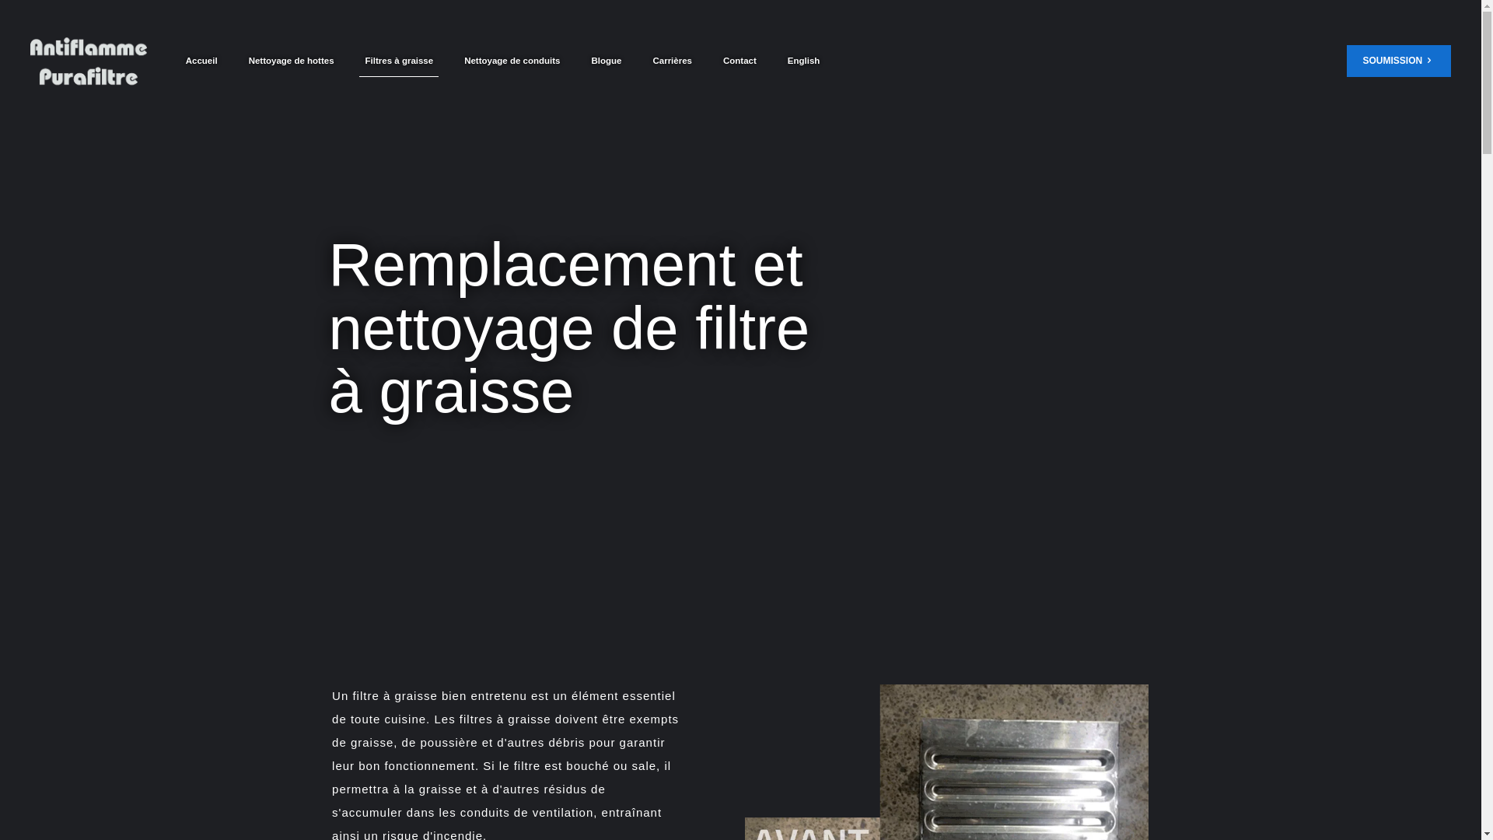 Image resolution: width=1493 pixels, height=840 pixels. I want to click on Accueil, so click(202, 61).